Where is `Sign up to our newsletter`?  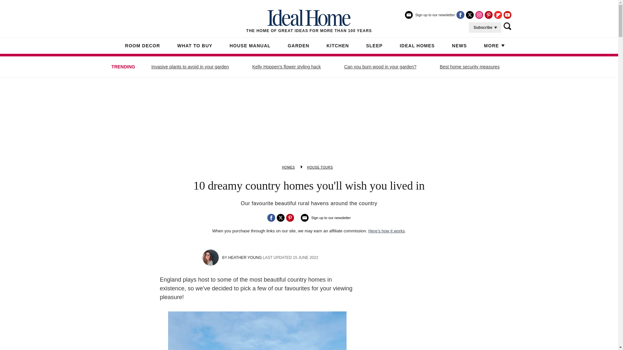
Sign up to our newsletter is located at coordinates (430, 17).